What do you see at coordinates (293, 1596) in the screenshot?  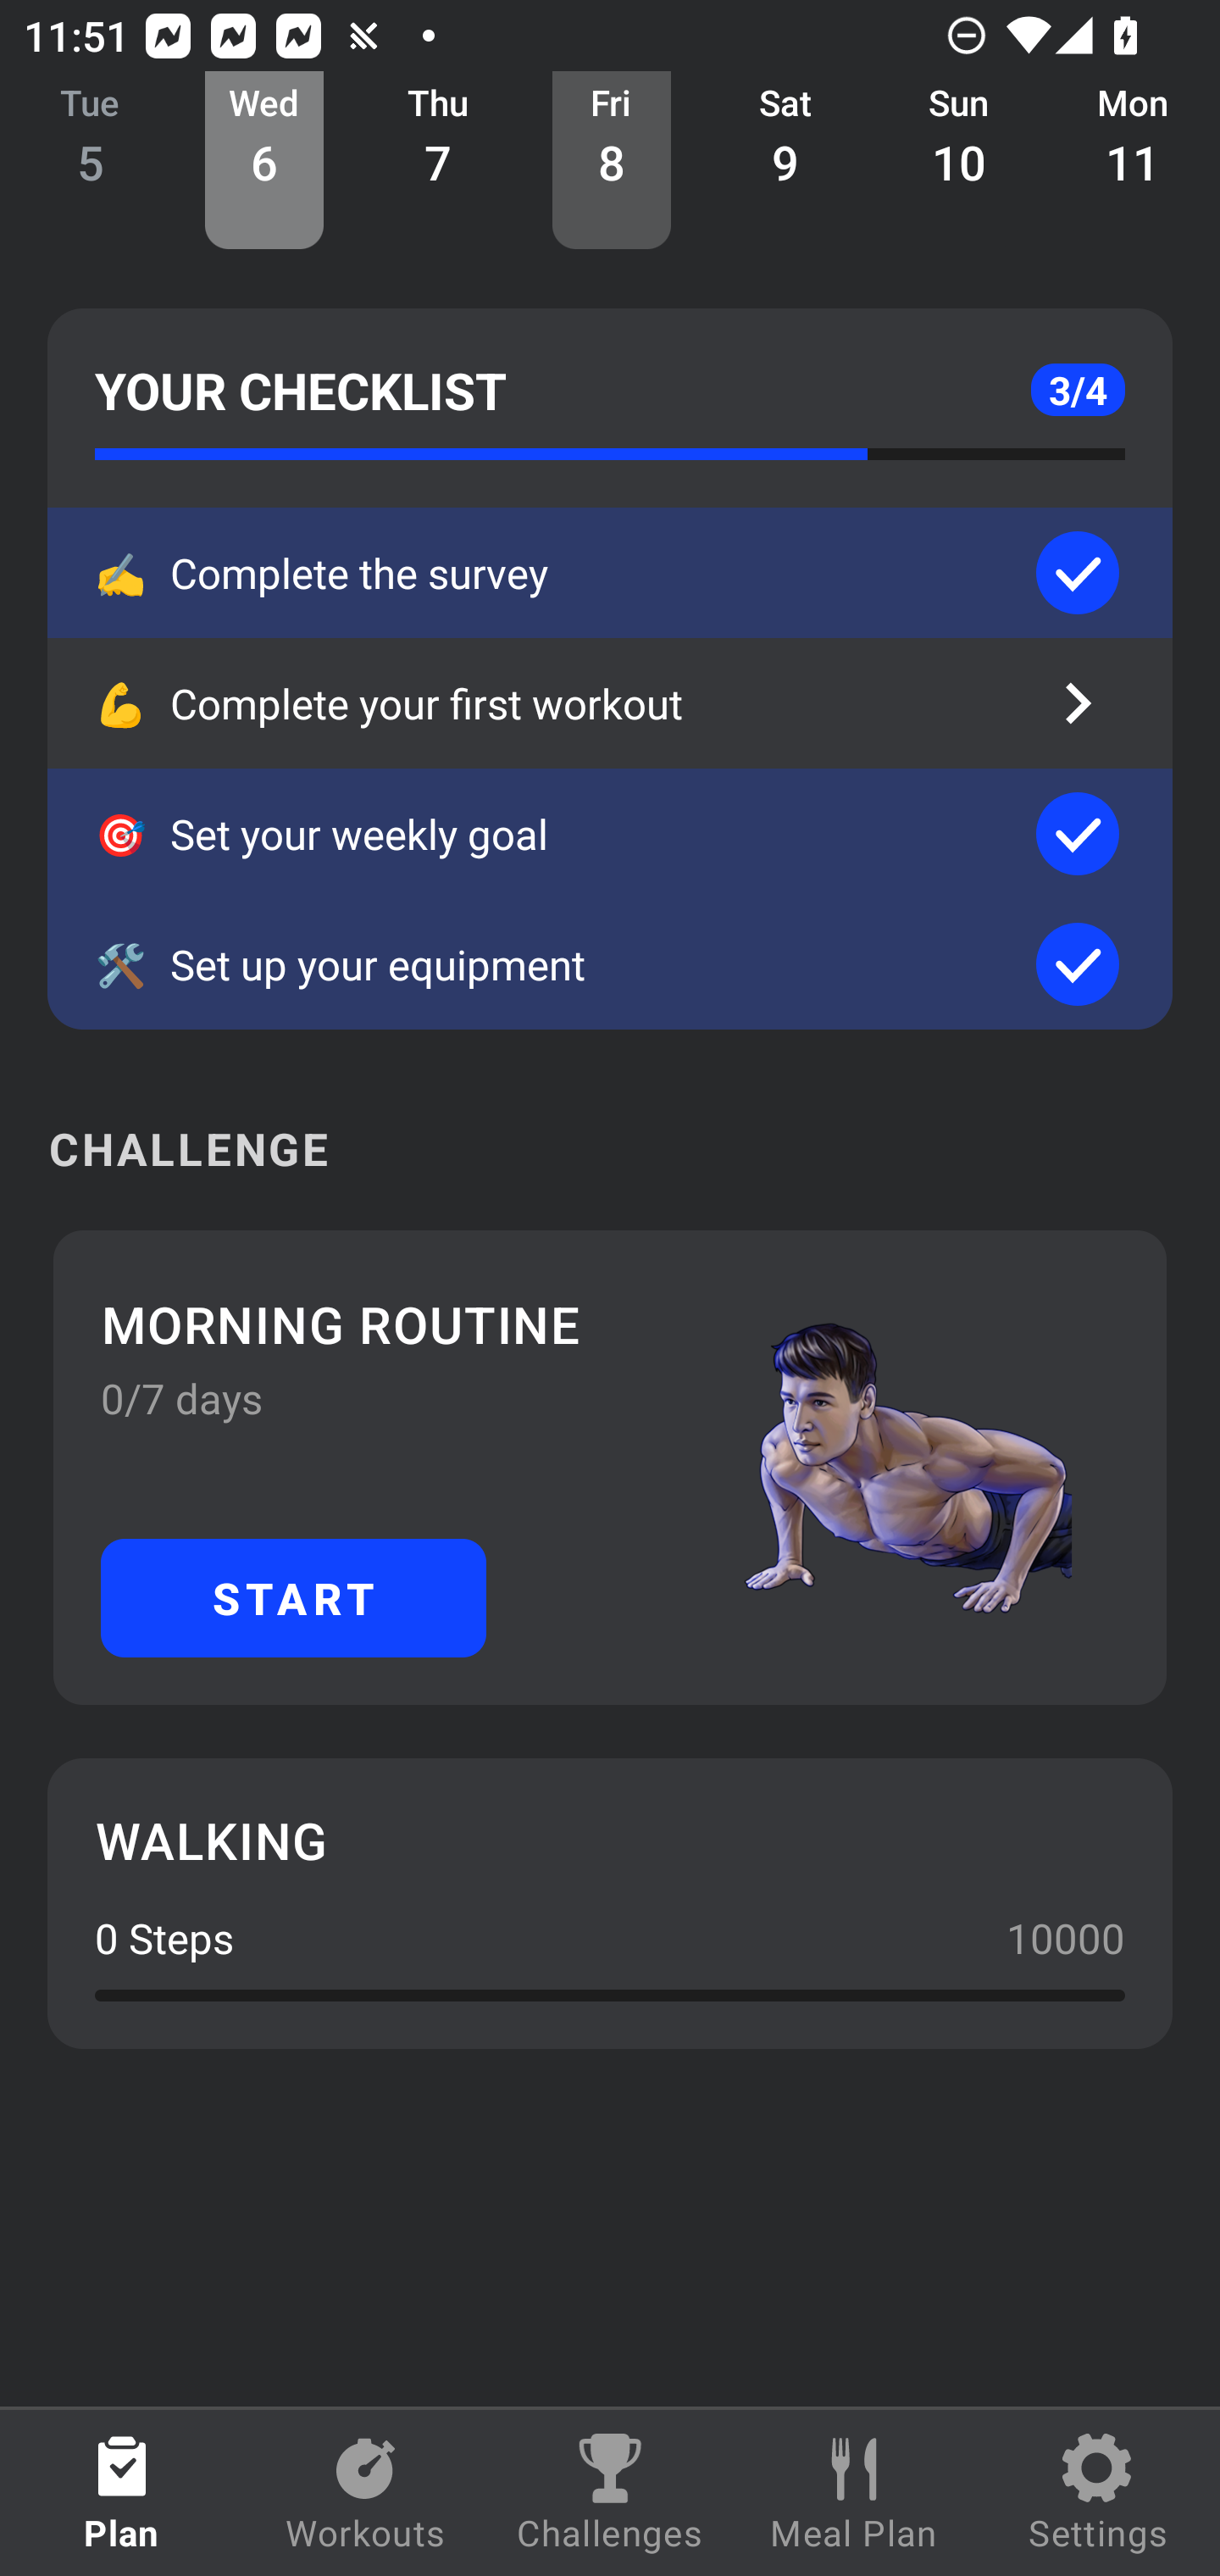 I see `START` at bounding box center [293, 1596].